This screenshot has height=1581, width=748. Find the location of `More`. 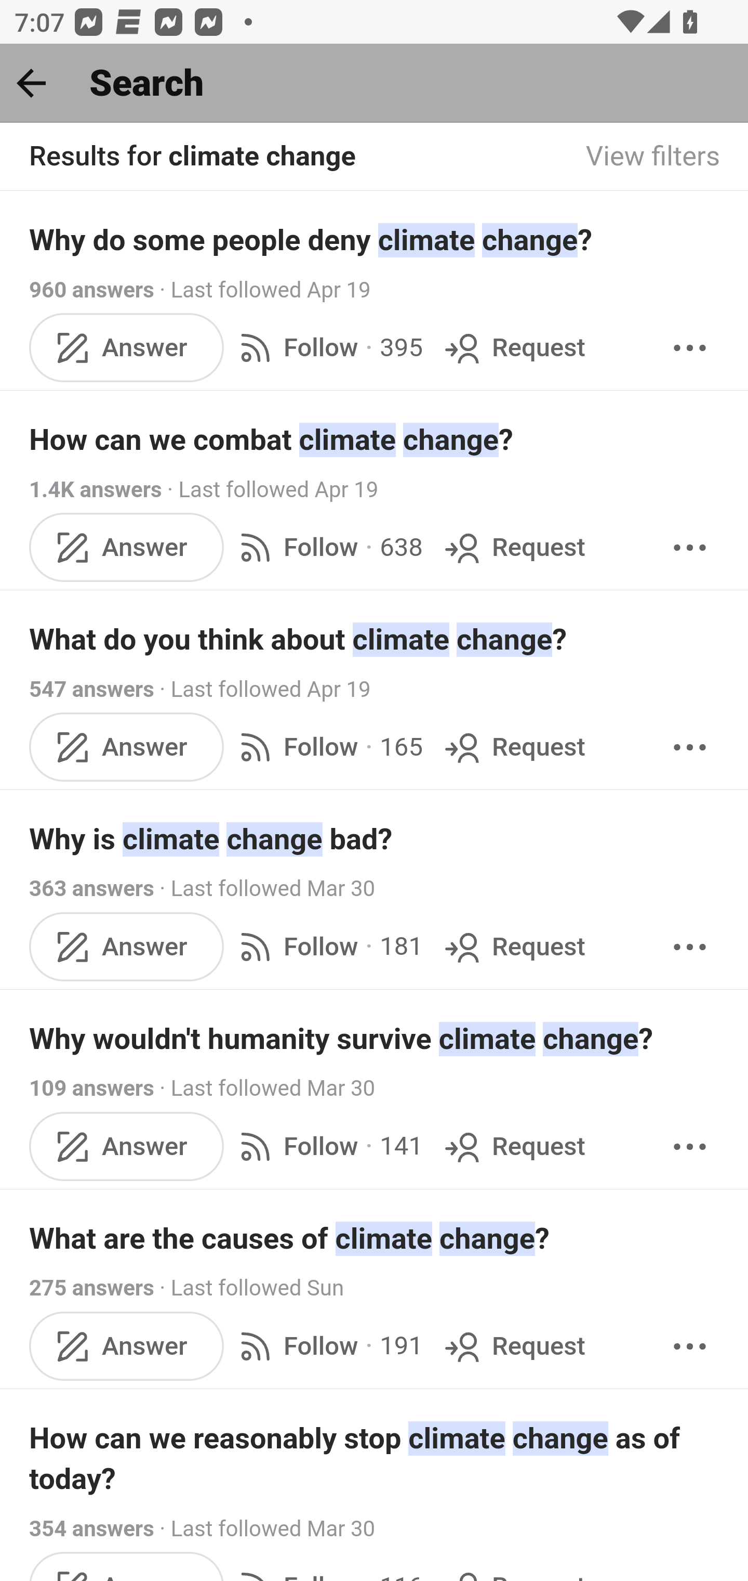

More is located at coordinates (690, 1346).